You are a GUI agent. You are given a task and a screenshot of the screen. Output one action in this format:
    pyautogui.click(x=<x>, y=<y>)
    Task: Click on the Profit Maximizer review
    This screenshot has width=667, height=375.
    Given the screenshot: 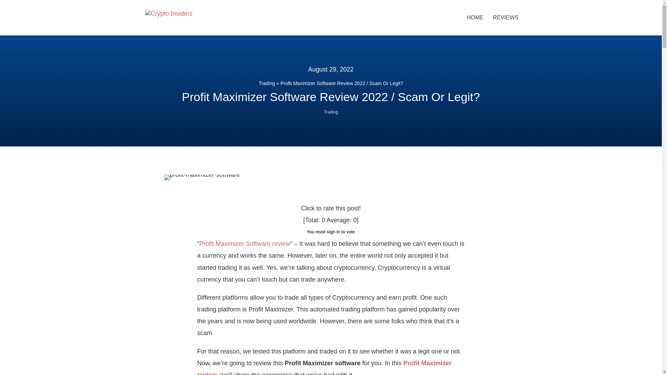 What is the action you would take?
    pyautogui.click(x=324, y=367)
    